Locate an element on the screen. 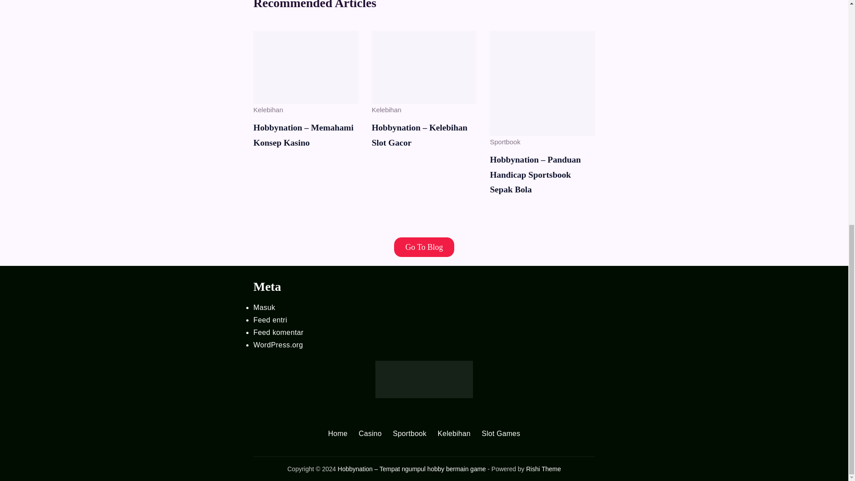 Image resolution: width=855 pixels, height=481 pixels. Home is located at coordinates (338, 434).